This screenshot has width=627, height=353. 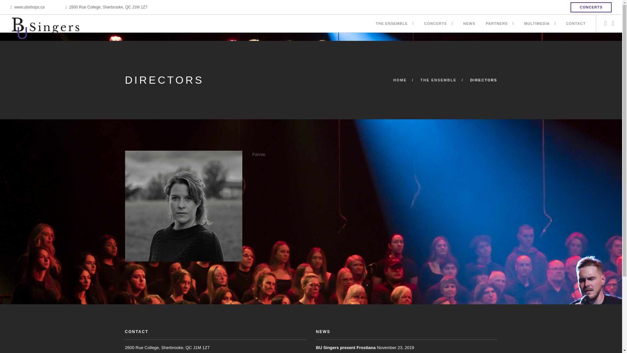 I want to click on HOME, so click(x=400, y=80).